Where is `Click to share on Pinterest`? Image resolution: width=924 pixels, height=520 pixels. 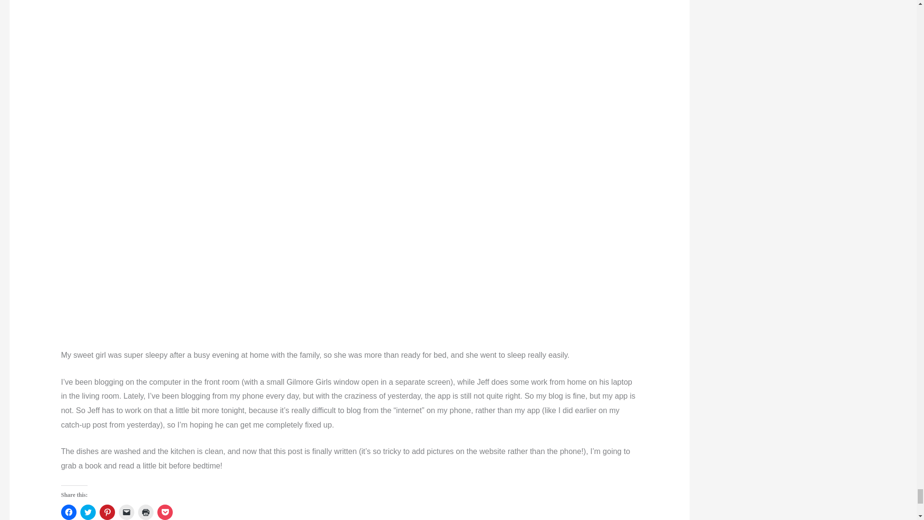 Click to share on Pinterest is located at coordinates (107, 512).